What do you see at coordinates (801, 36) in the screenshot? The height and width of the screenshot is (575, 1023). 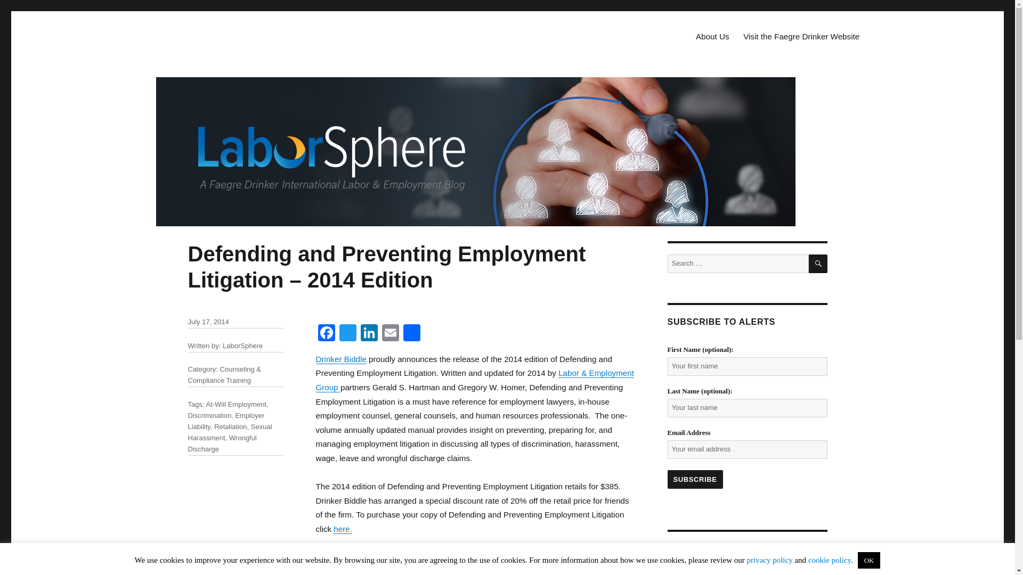 I see `Visit the Faegre Drinker Website` at bounding box center [801, 36].